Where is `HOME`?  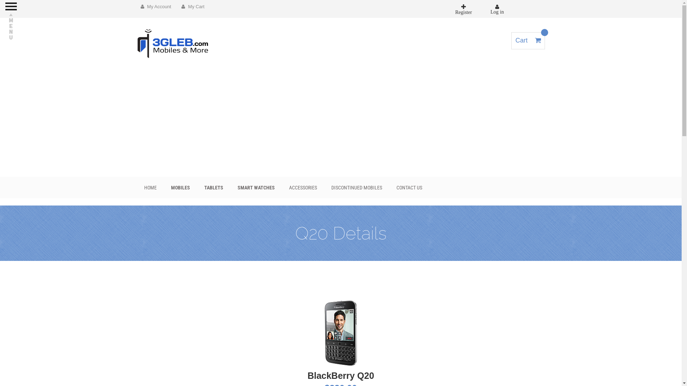
HOME is located at coordinates (150, 188).